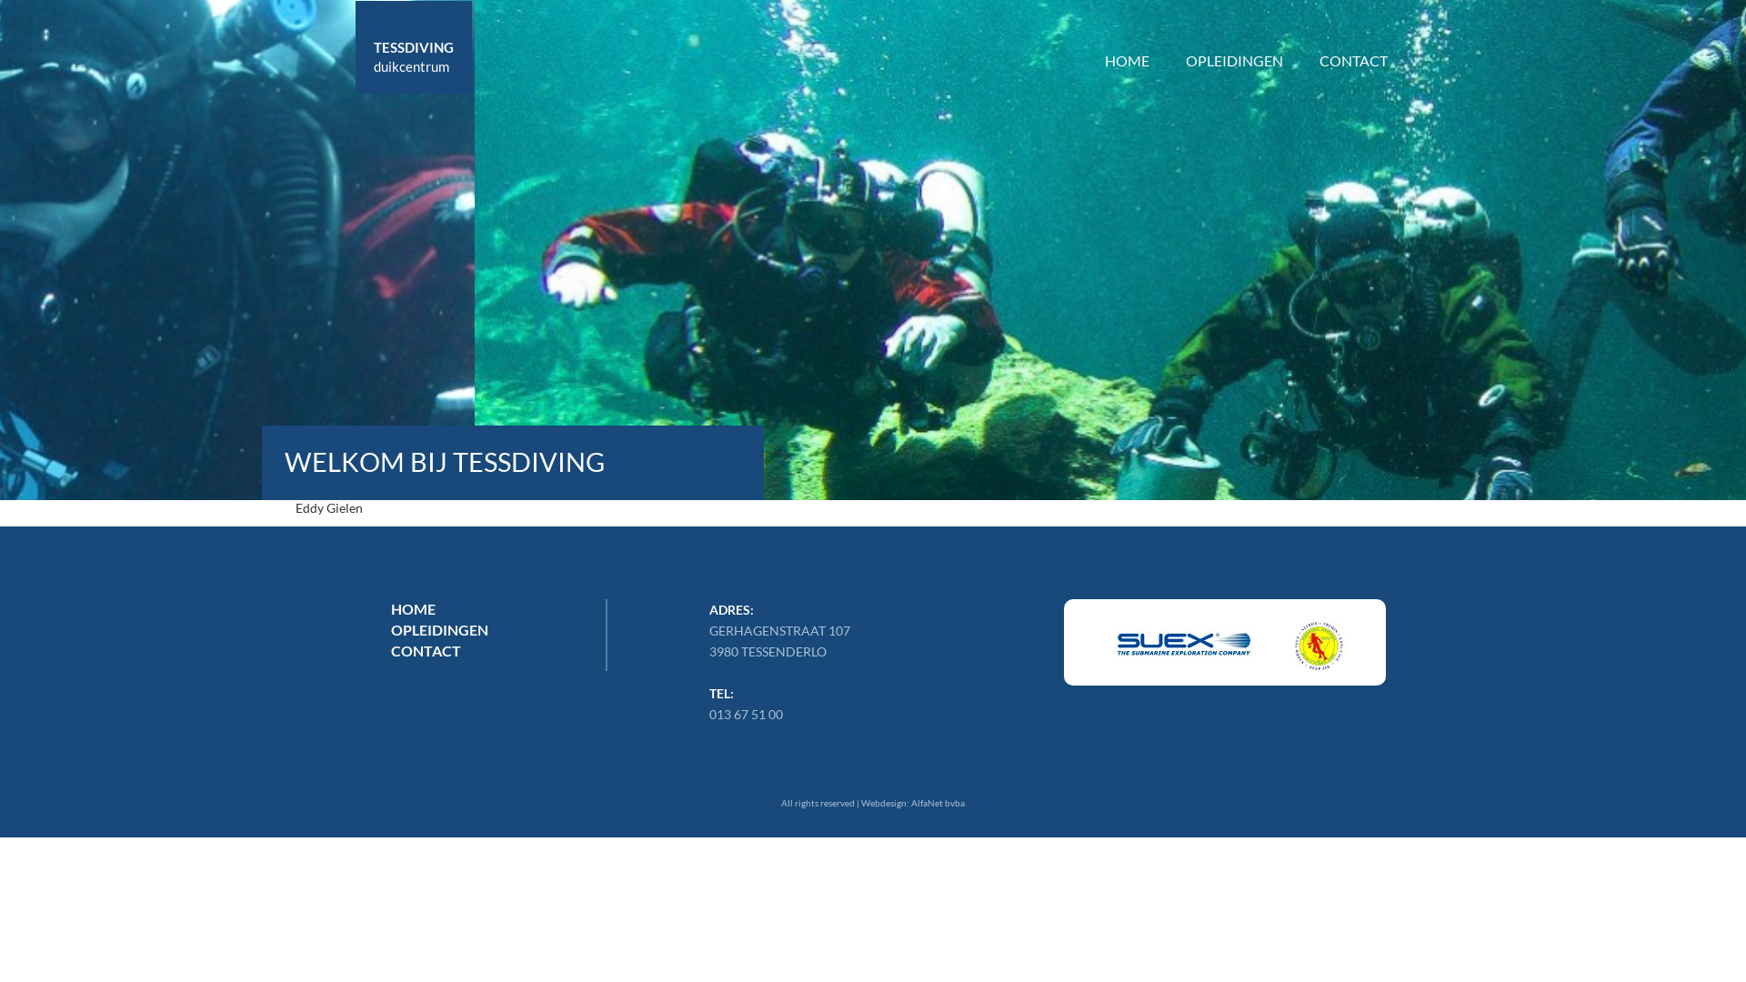  I want to click on OPLEIDINGEN, so click(1235, 35).